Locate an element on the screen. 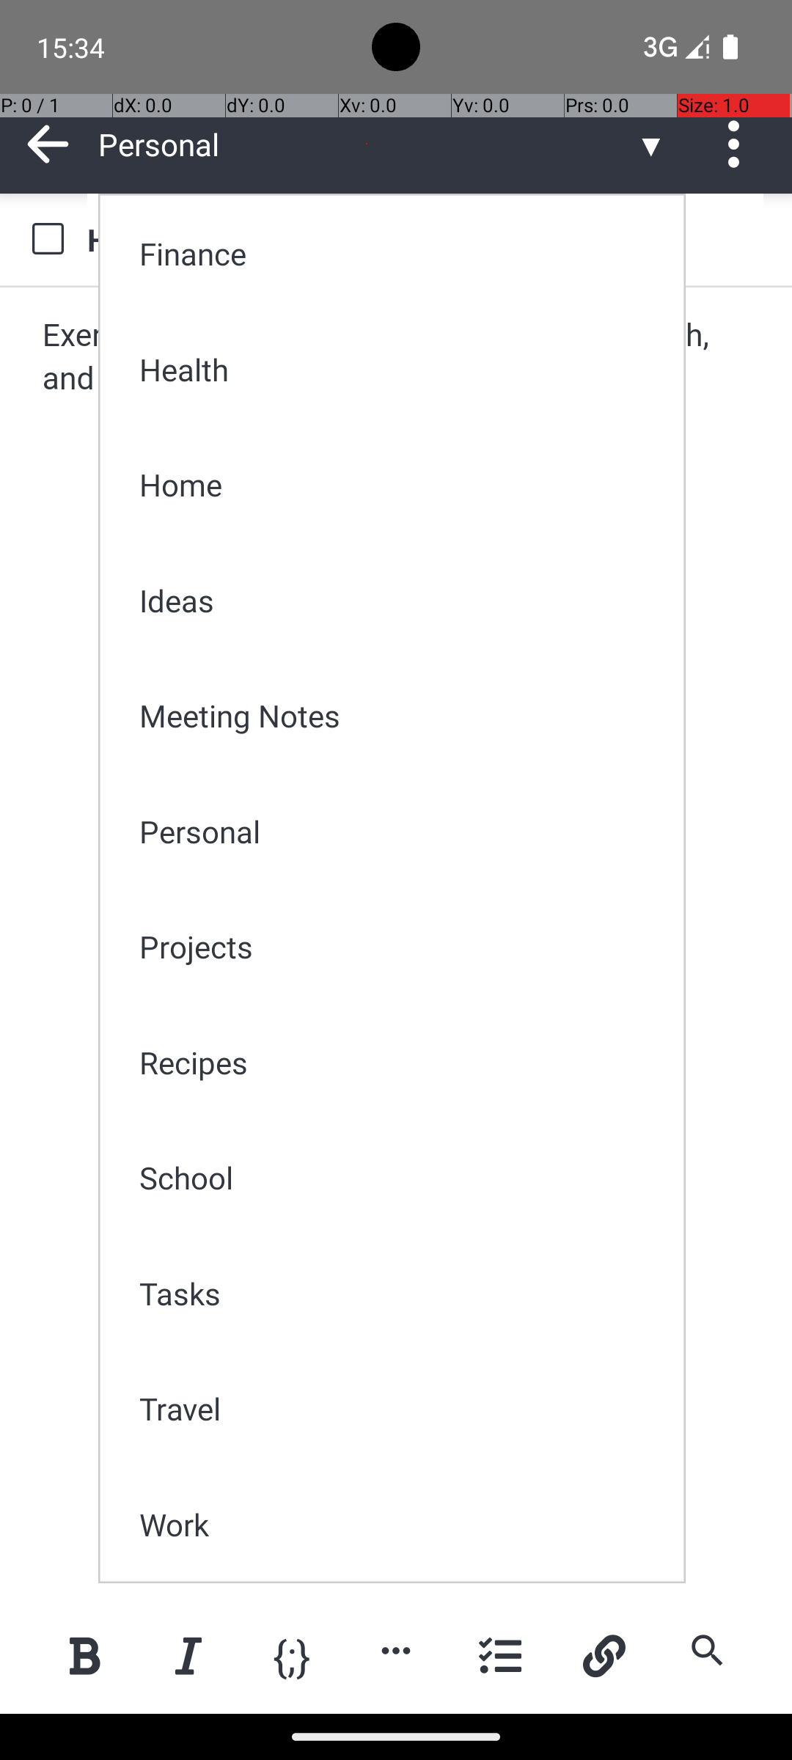 This screenshot has height=1760, width=792. Ideas is located at coordinates (402, 600).